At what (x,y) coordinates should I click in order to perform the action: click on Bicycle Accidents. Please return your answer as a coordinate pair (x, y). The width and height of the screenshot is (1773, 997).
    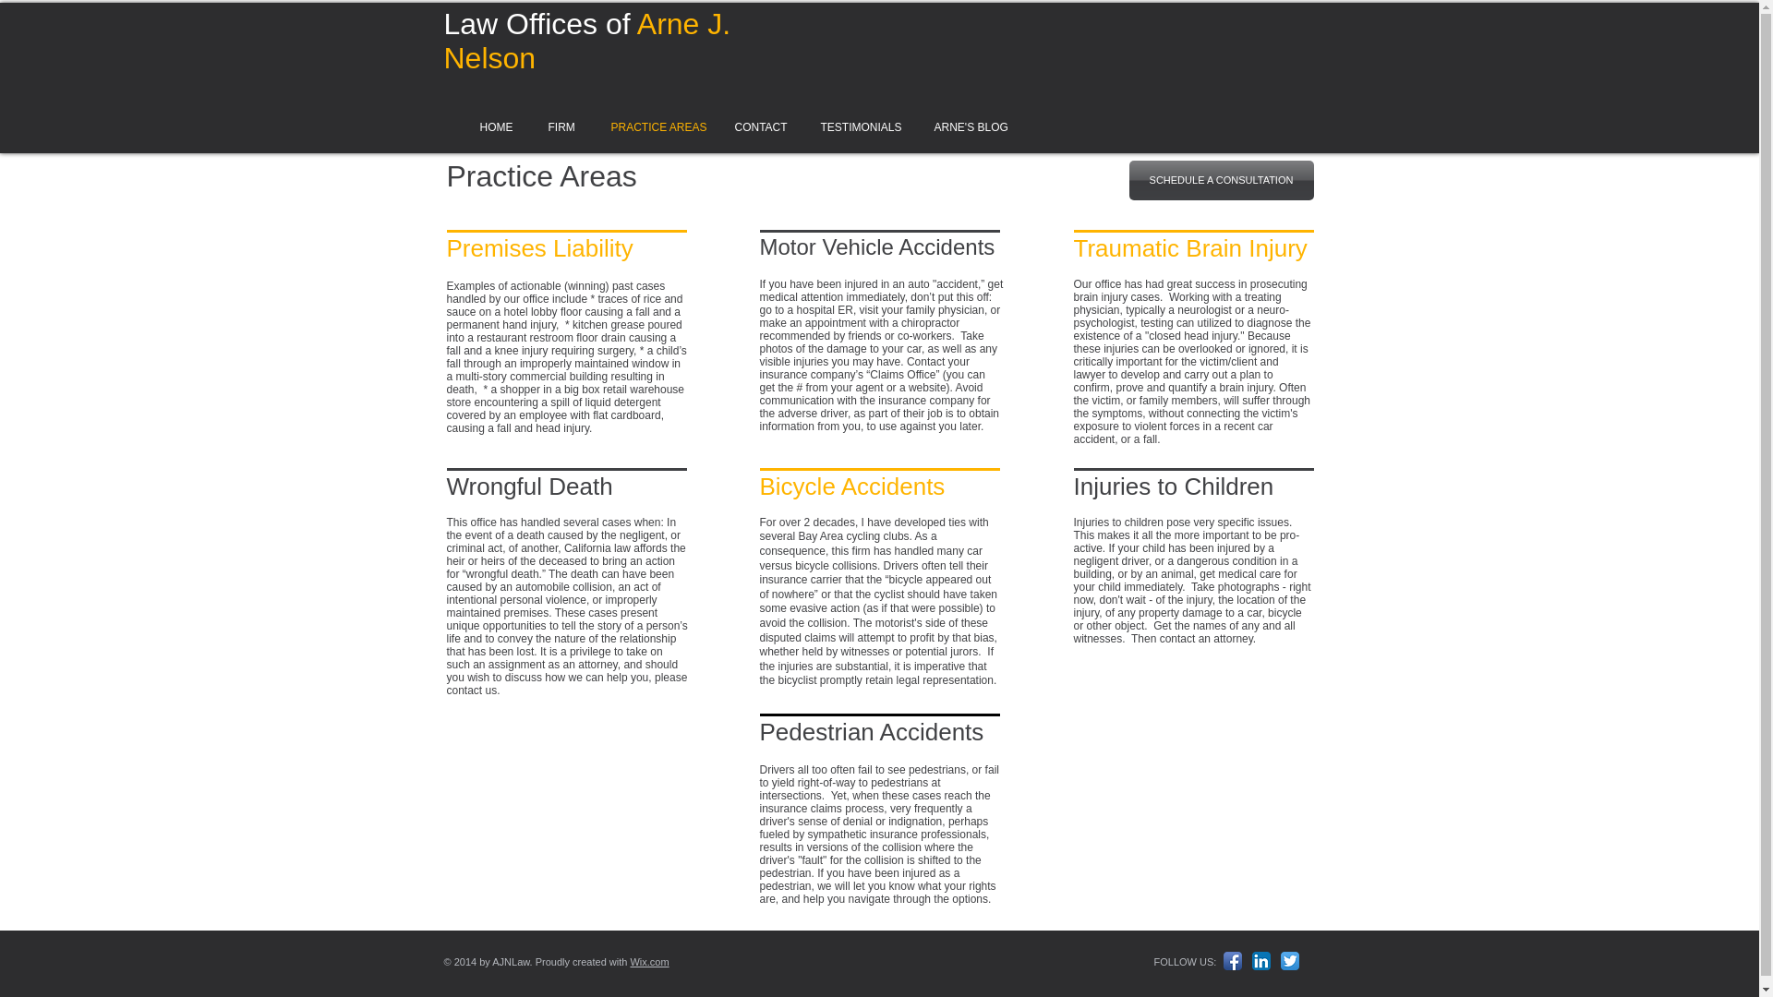
    Looking at the image, I should click on (851, 486).